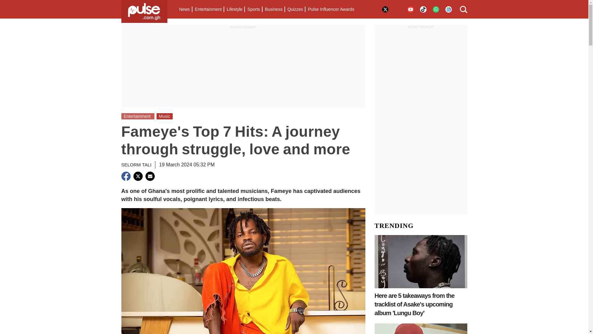 The height and width of the screenshot is (334, 593). What do you see at coordinates (253, 9) in the screenshot?
I see `Sports` at bounding box center [253, 9].